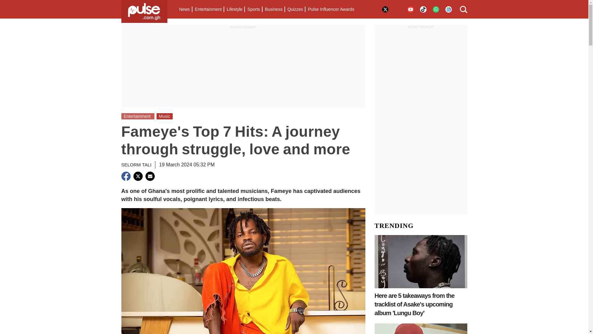 The height and width of the screenshot is (334, 593). What do you see at coordinates (253, 9) in the screenshot?
I see `Sports` at bounding box center [253, 9].